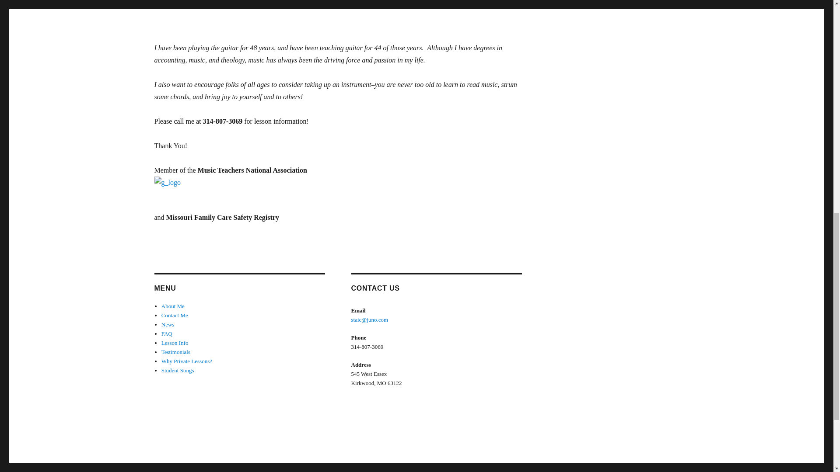  I want to click on Why Private Lessons?, so click(186, 361).